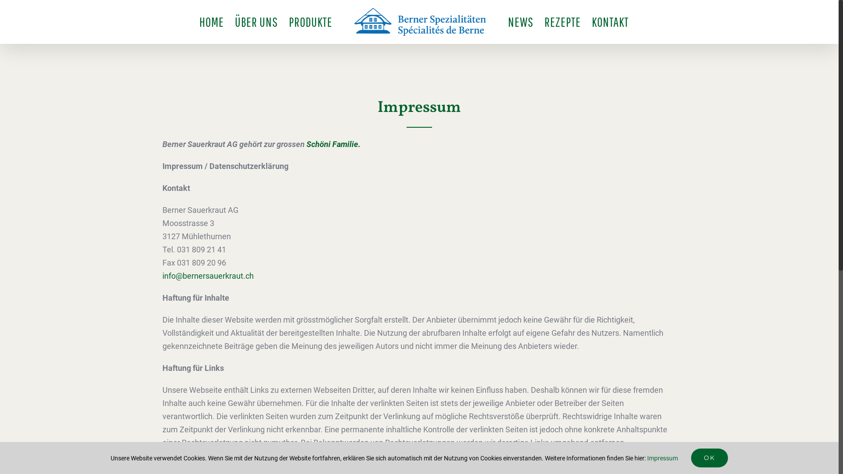  Describe the element at coordinates (208, 276) in the screenshot. I see `info@bernersauerkraut.ch` at that location.